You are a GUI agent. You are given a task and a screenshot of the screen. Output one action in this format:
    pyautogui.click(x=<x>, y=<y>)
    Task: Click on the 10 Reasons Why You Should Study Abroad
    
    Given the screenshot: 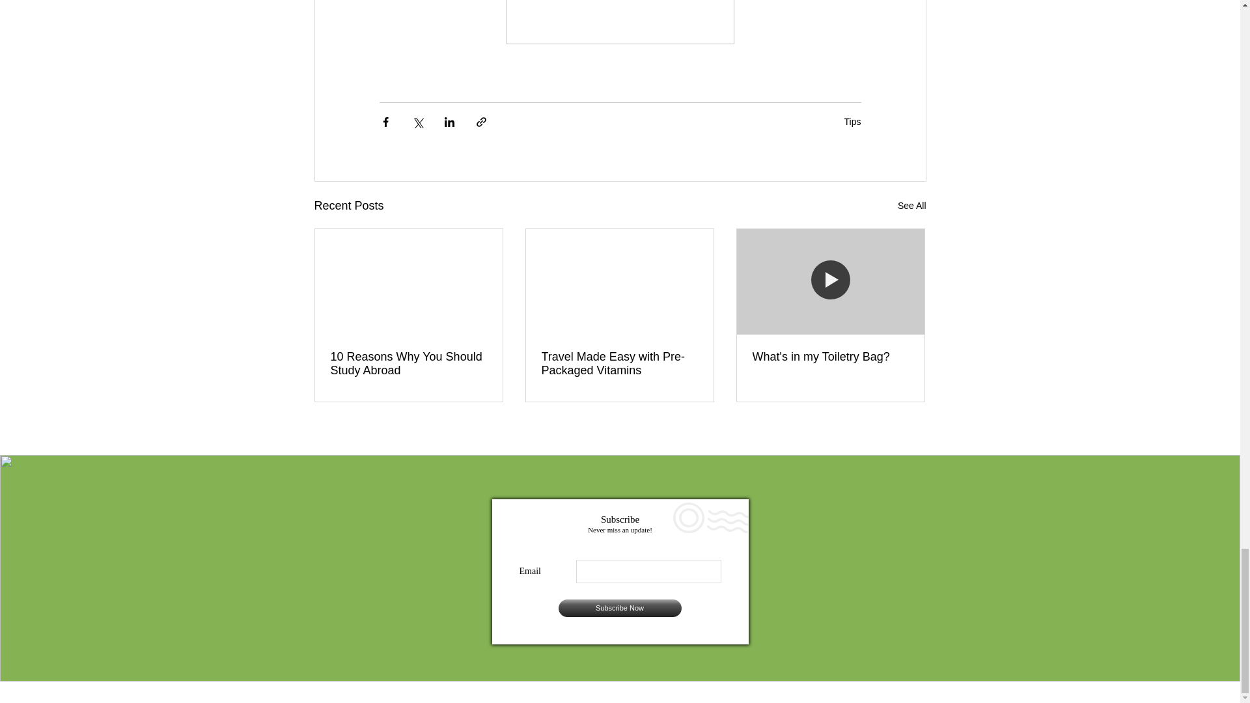 What is the action you would take?
    pyautogui.click(x=409, y=363)
    